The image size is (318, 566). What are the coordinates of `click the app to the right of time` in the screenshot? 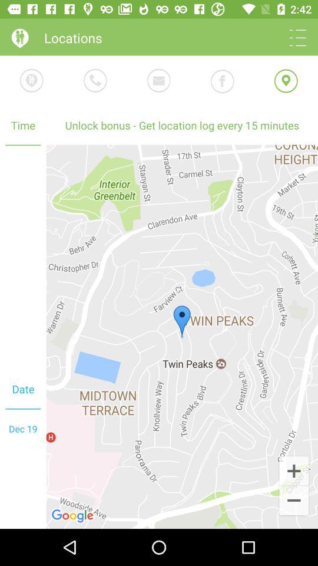 It's located at (182, 336).